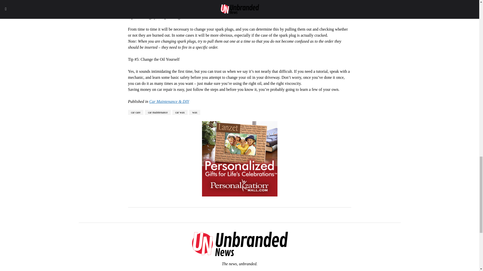 Image resolution: width=483 pixels, height=271 pixels. I want to click on car care, so click(136, 112).